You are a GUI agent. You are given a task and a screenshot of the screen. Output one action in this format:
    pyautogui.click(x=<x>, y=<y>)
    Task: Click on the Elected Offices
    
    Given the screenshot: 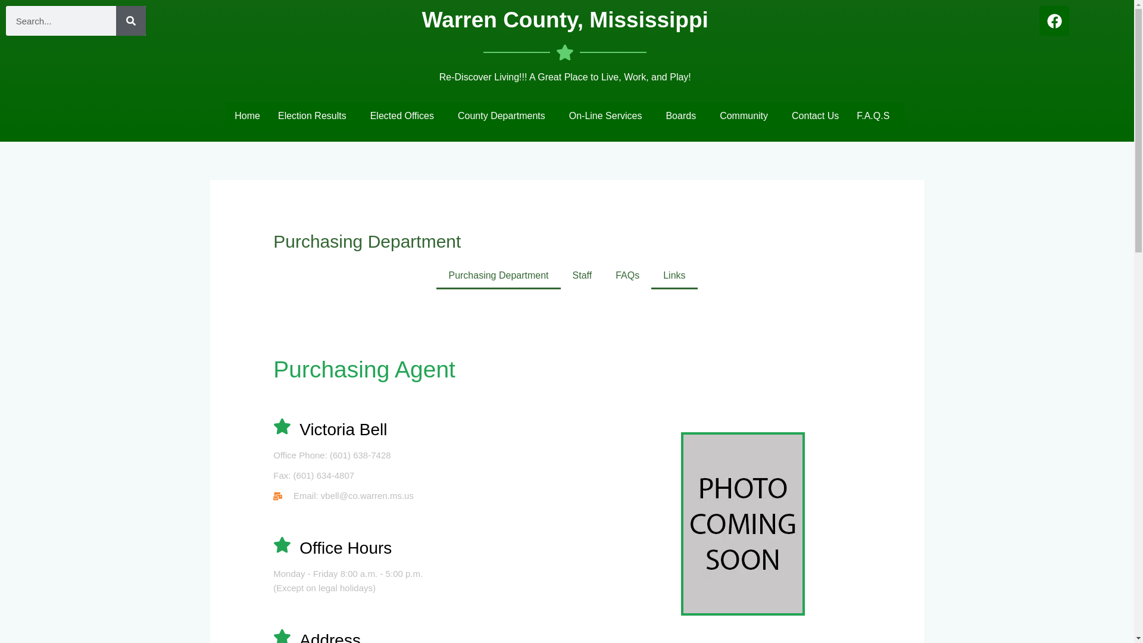 What is the action you would take?
    pyautogui.click(x=405, y=116)
    